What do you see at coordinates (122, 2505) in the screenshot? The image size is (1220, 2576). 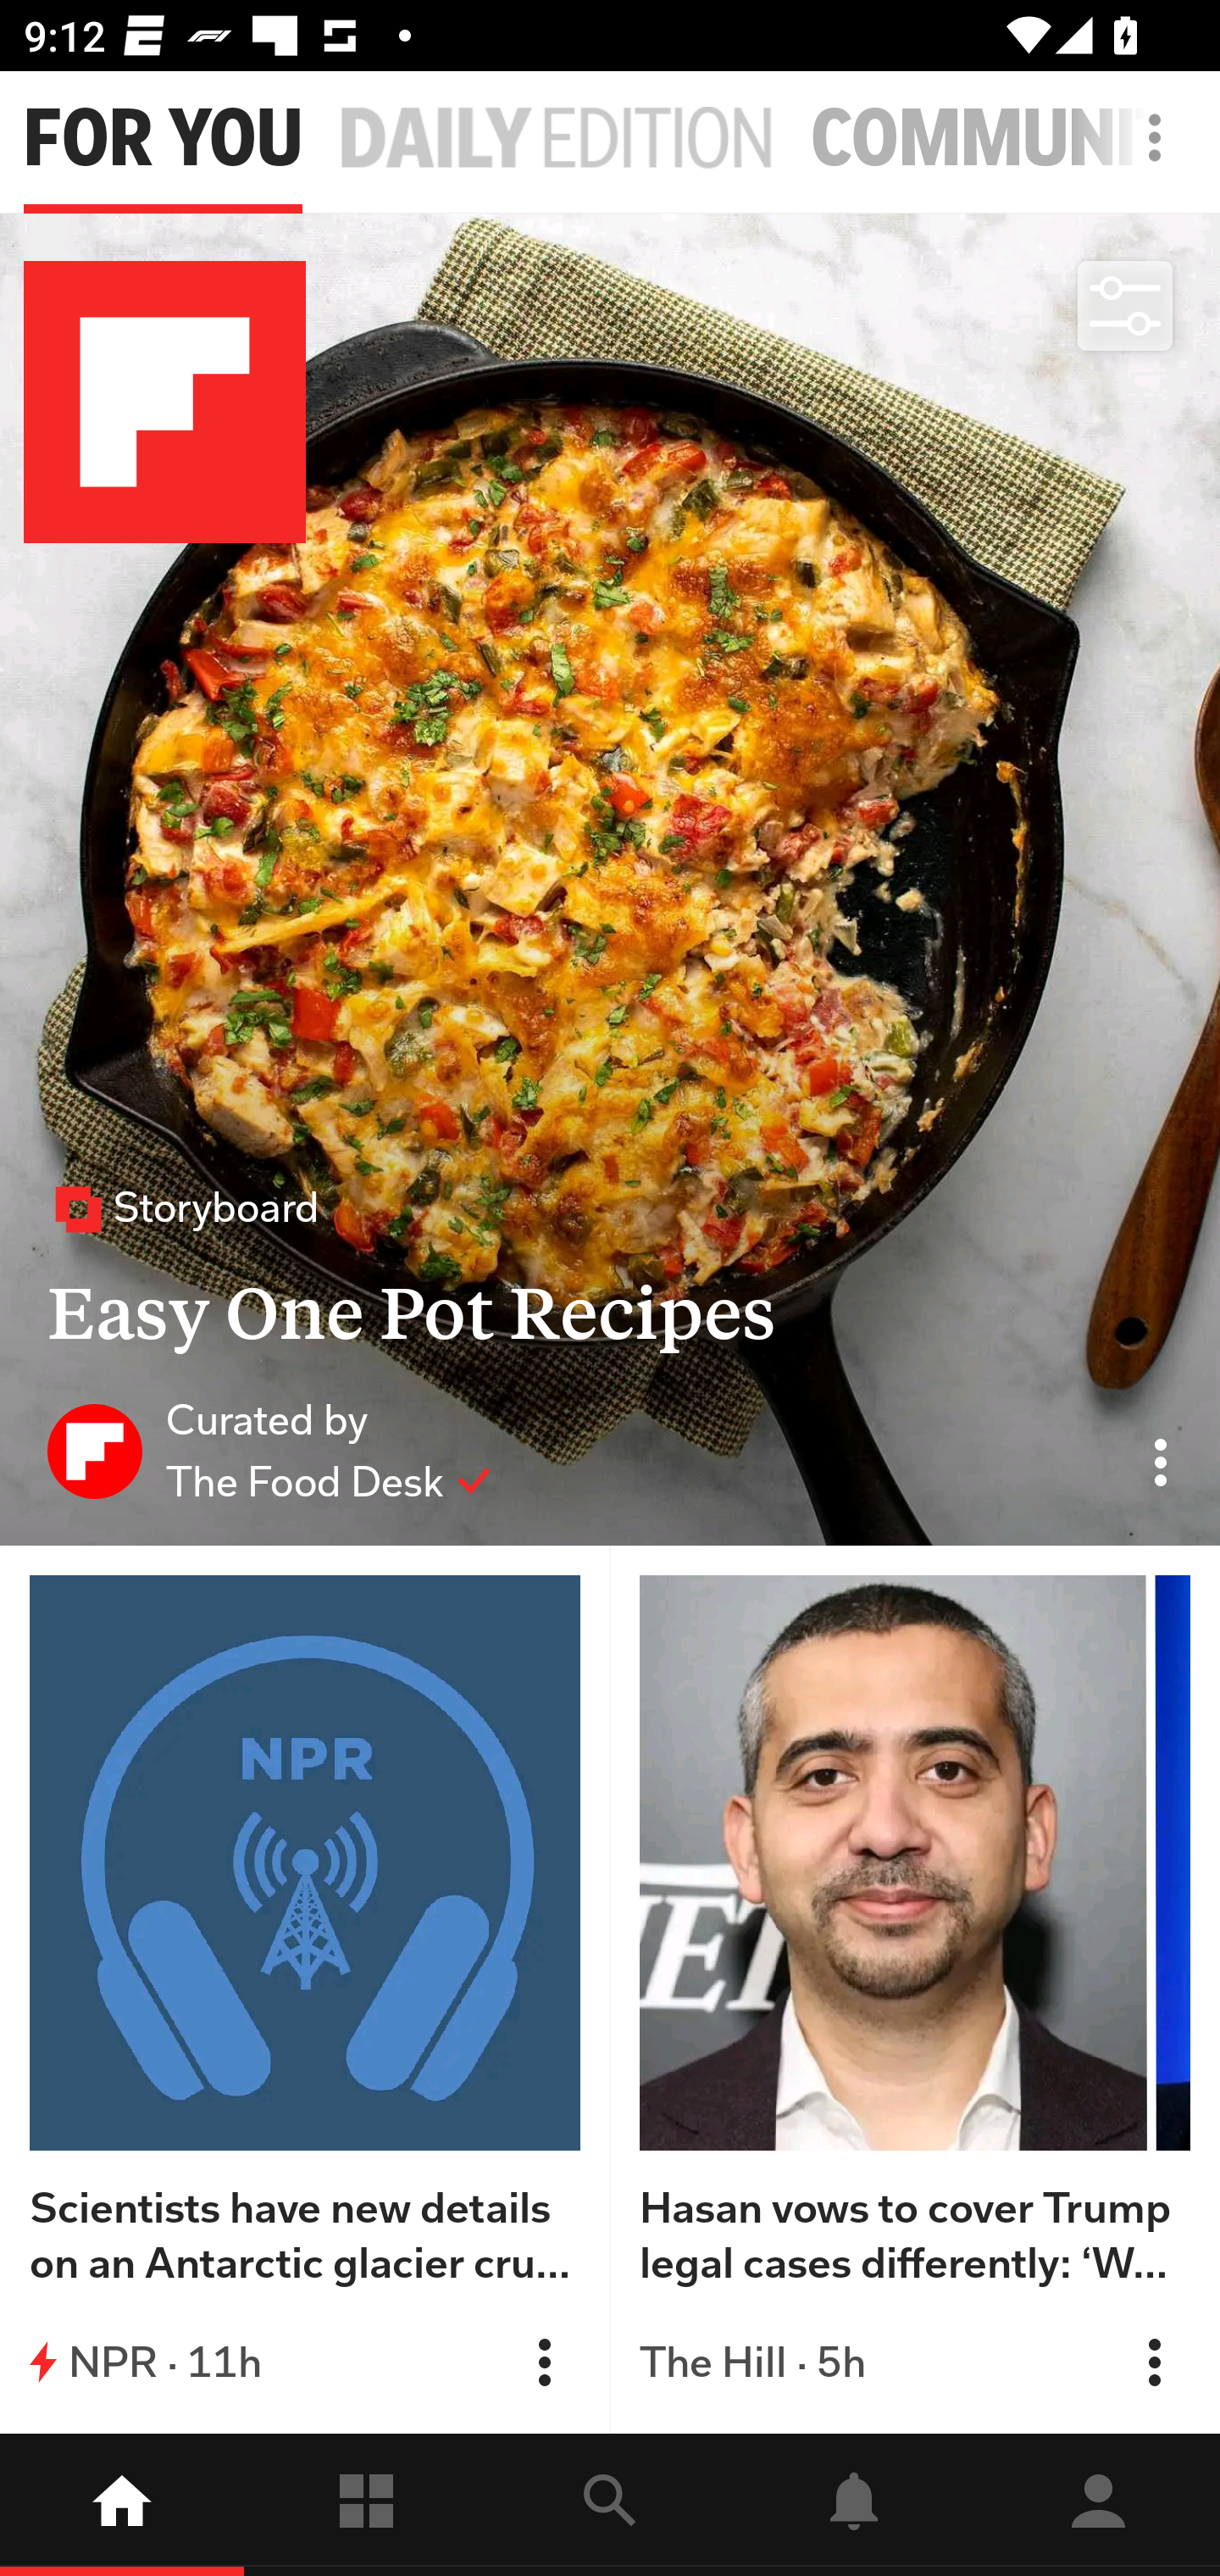 I see `home` at bounding box center [122, 2505].